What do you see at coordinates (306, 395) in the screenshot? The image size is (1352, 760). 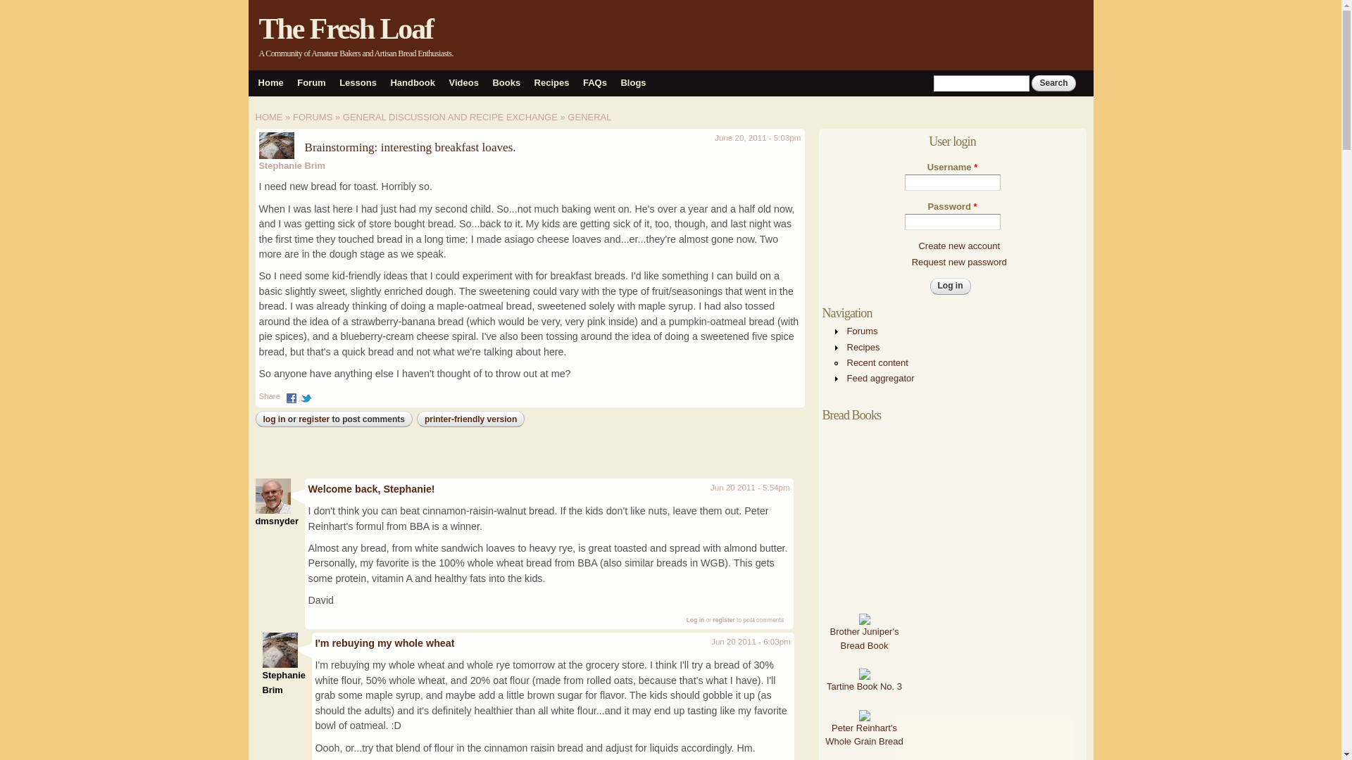 I see `Share this on Twitter` at bounding box center [306, 395].